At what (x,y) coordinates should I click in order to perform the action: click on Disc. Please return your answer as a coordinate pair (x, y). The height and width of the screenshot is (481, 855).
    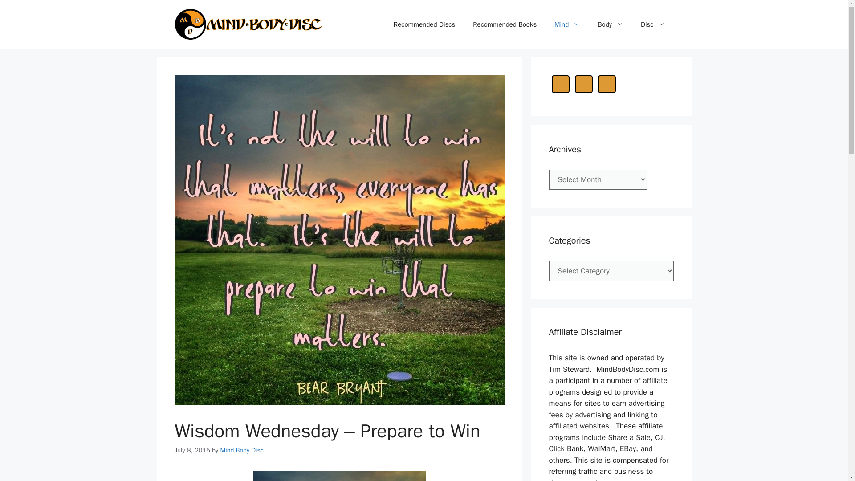
    Looking at the image, I should click on (652, 24).